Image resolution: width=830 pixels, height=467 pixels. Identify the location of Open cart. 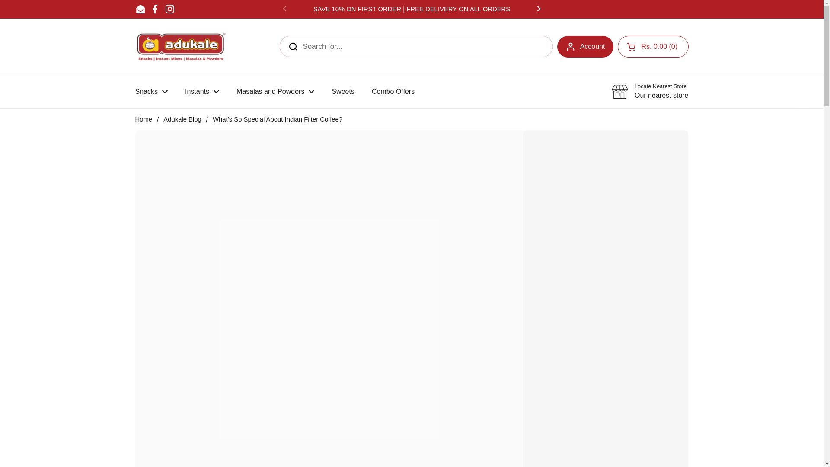
(140, 9).